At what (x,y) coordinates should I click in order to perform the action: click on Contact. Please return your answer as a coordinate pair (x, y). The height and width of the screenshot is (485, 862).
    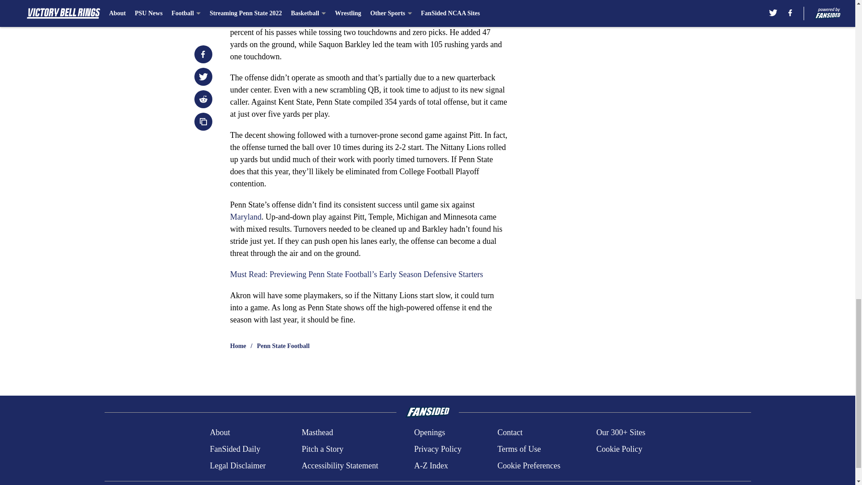
    Looking at the image, I should click on (510, 433).